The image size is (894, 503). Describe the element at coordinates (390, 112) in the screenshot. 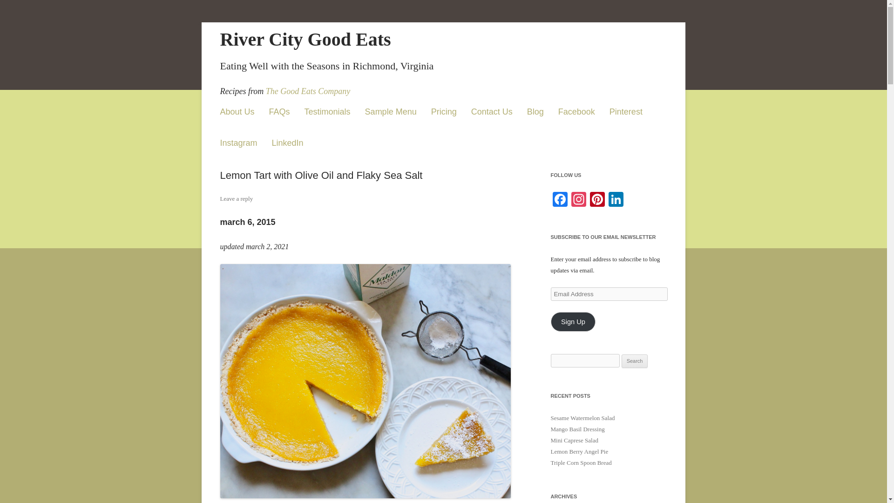

I see `Sample Menu` at that location.